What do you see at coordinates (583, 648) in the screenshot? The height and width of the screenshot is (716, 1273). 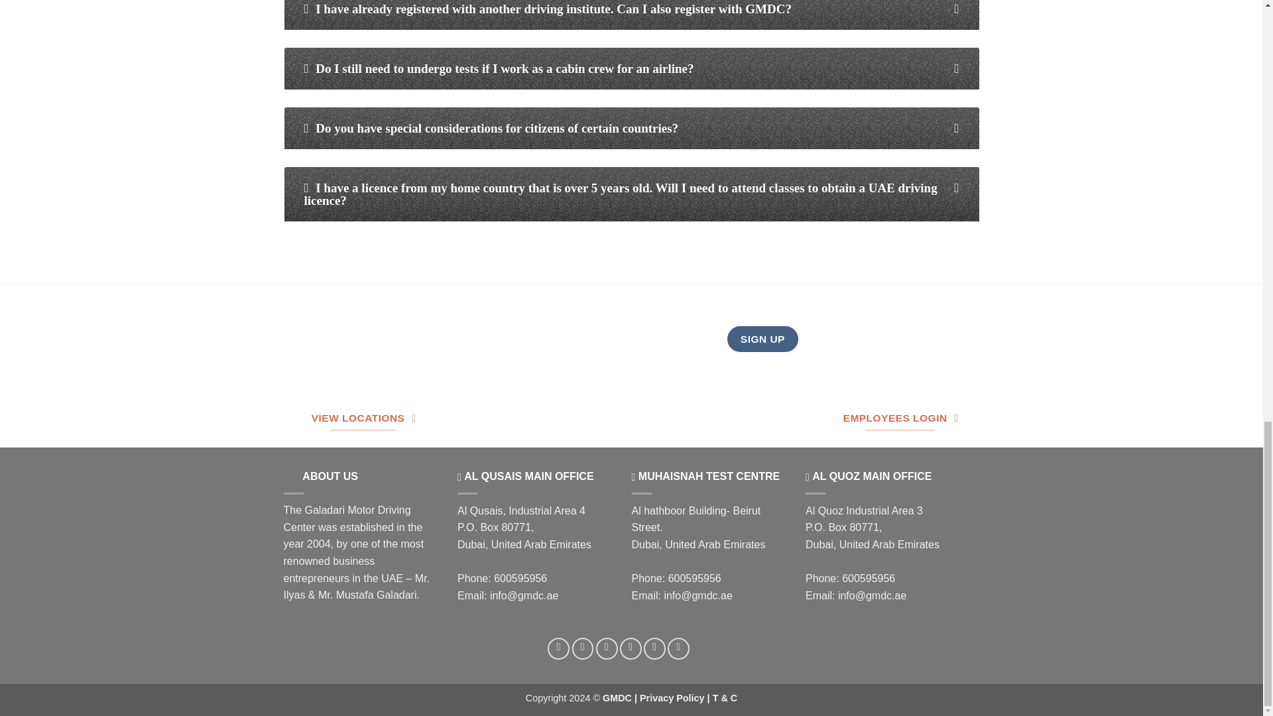 I see `Follow on Instagram` at bounding box center [583, 648].